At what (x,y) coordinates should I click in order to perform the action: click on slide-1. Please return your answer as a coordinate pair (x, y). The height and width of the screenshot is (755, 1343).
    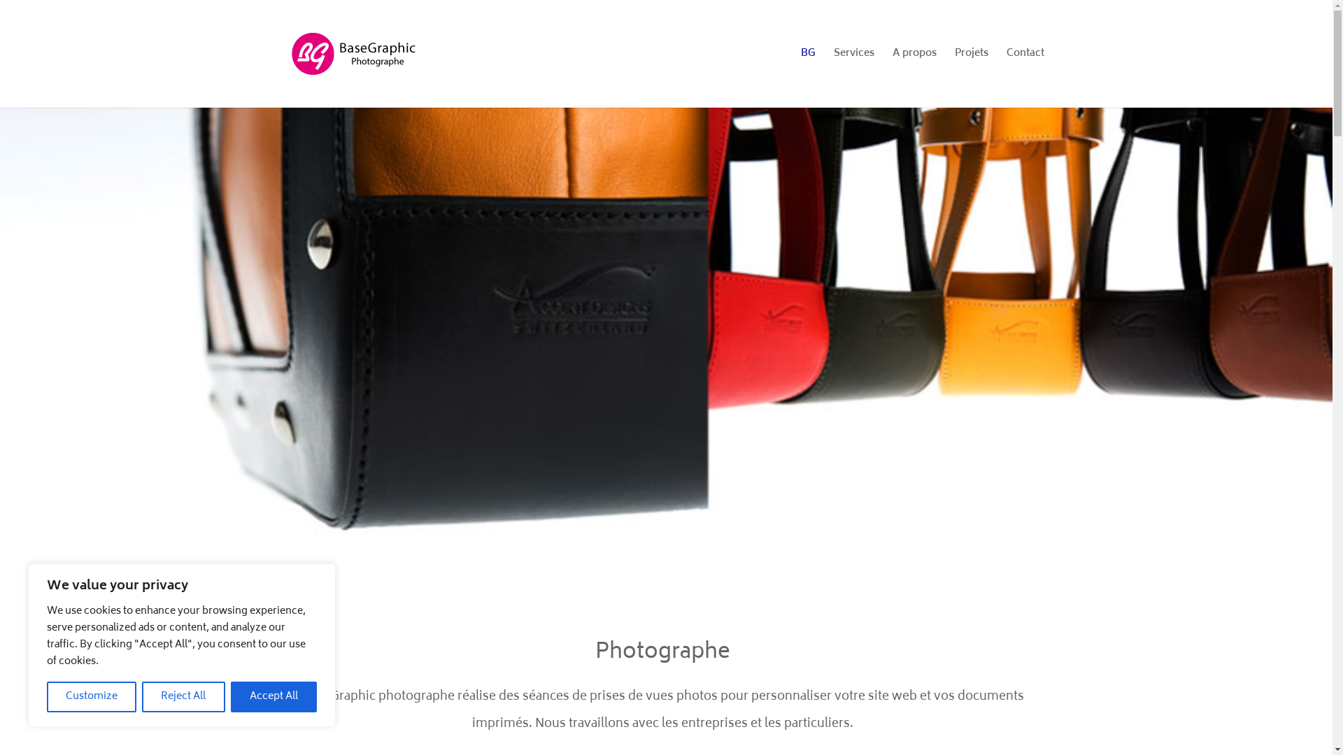
    Looking at the image, I should click on (666, 348).